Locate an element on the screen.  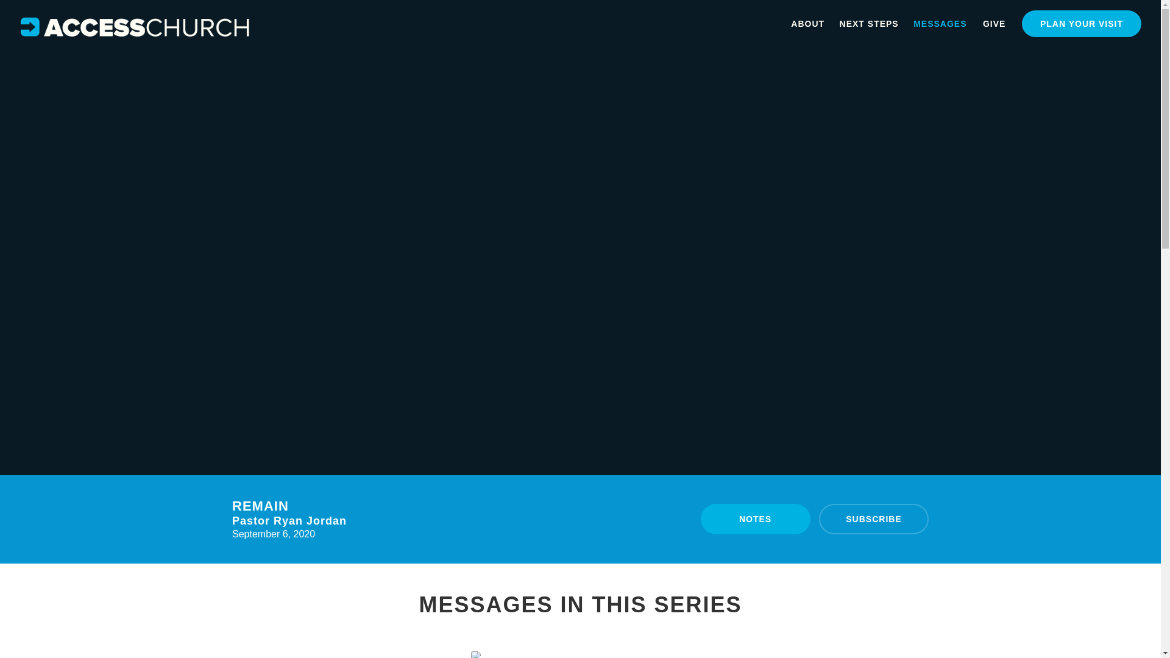
MESSAGES is located at coordinates (756, 519).